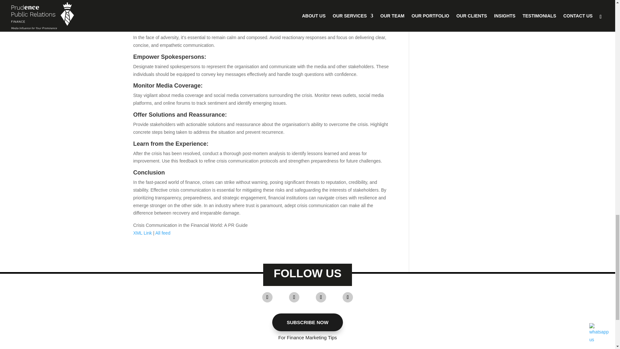  I want to click on All feed, so click(163, 233).